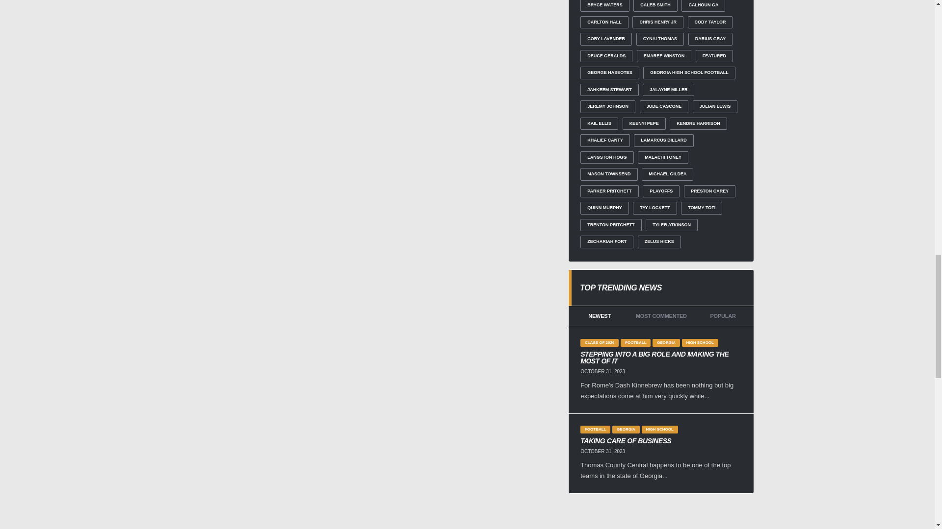  I want to click on Taking Care Of Business, so click(661, 441).